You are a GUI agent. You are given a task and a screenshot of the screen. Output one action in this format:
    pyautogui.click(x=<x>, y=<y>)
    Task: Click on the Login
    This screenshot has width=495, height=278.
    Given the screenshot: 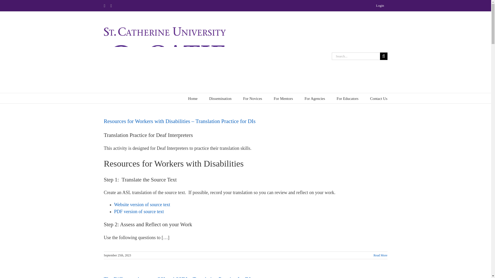 What is the action you would take?
    pyautogui.click(x=380, y=6)
    